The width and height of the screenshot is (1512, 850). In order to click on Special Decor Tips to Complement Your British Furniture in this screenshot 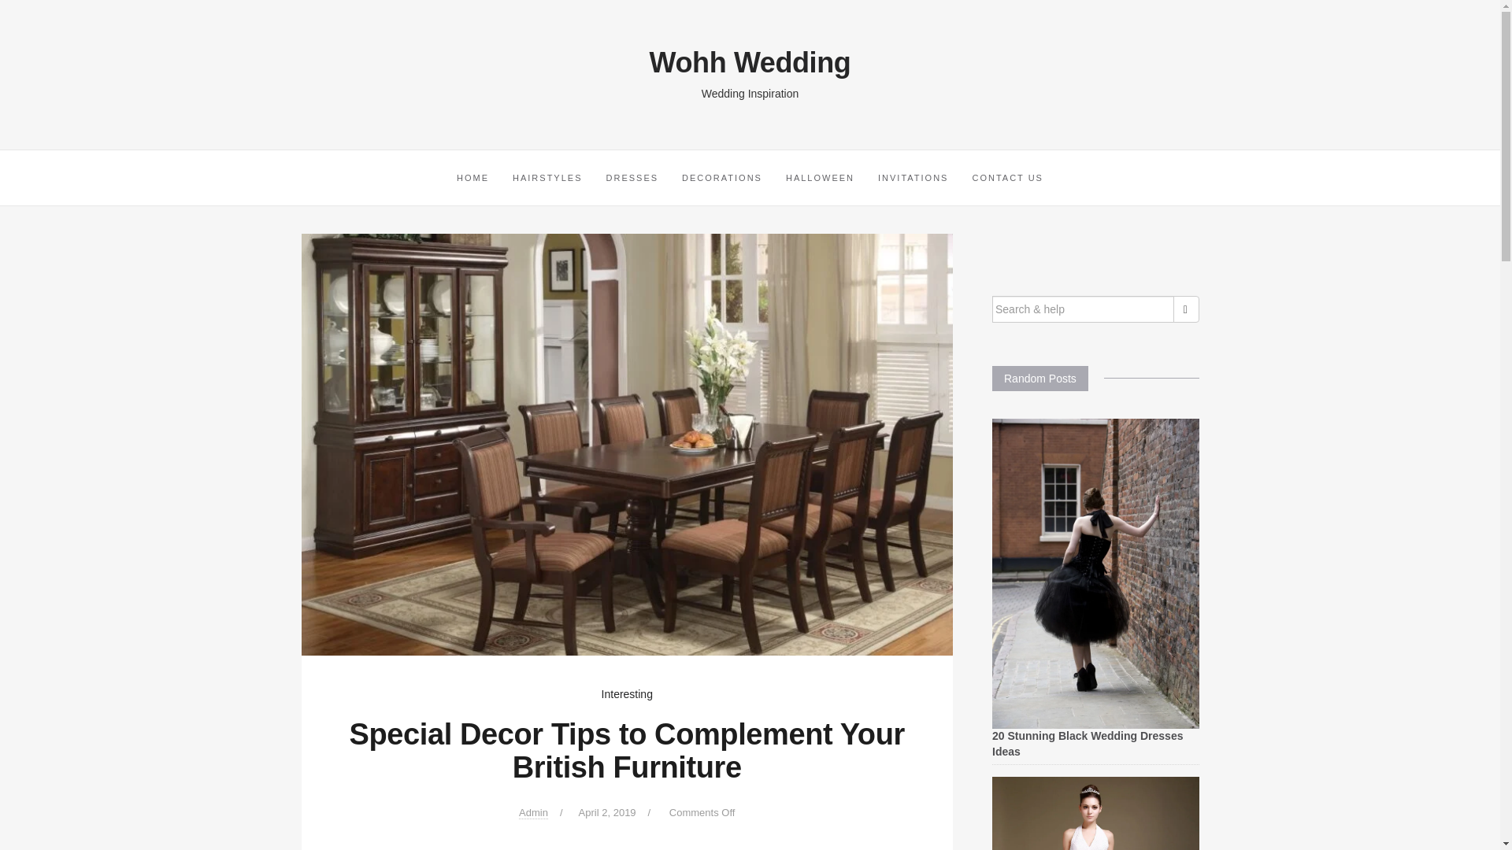, I will do `click(627, 444)`.